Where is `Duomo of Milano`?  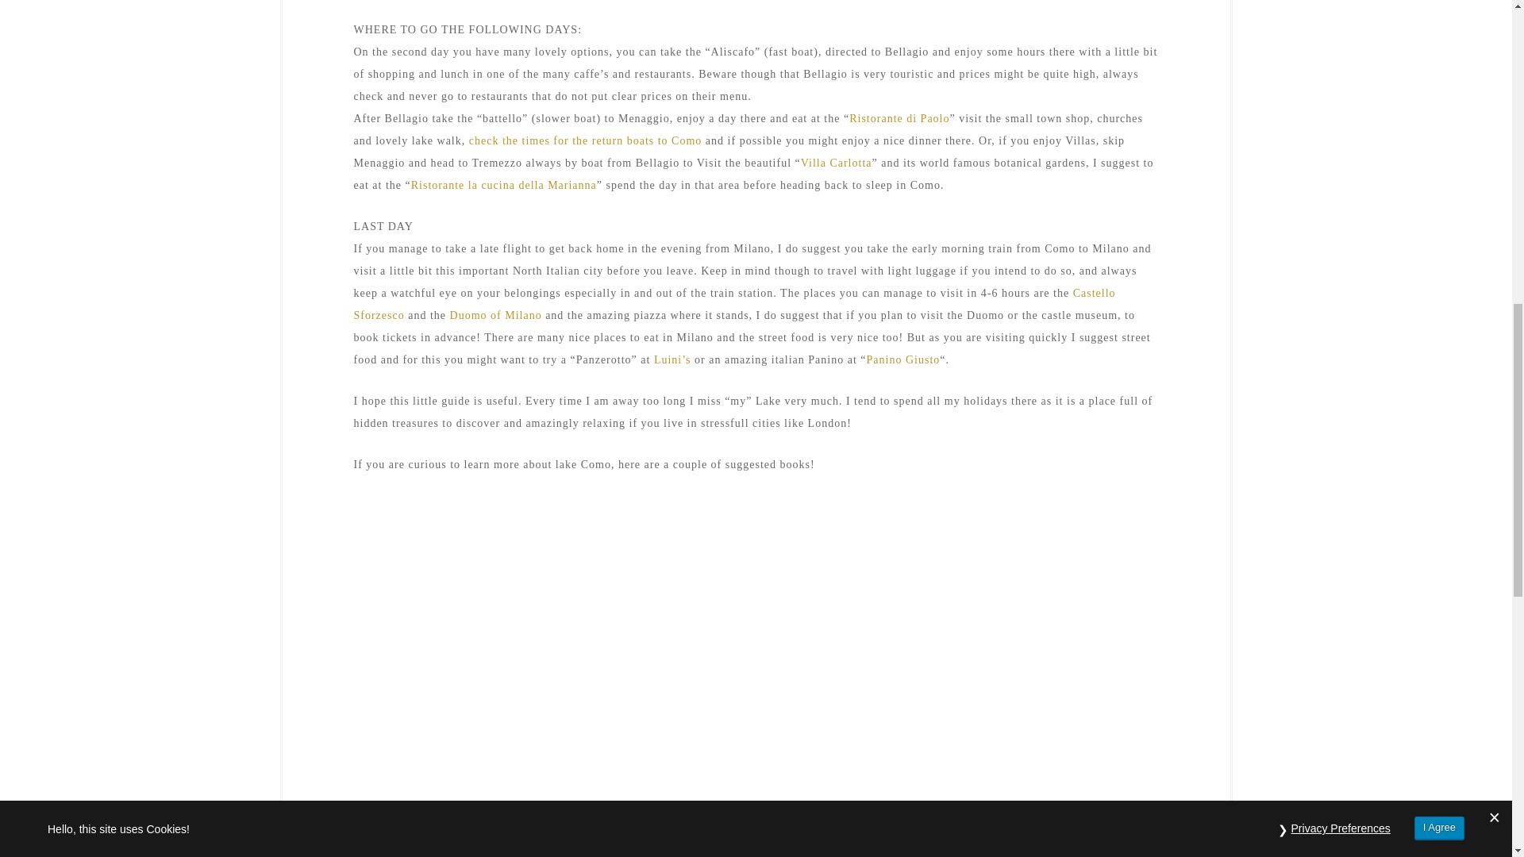 Duomo of Milano is located at coordinates (495, 315).